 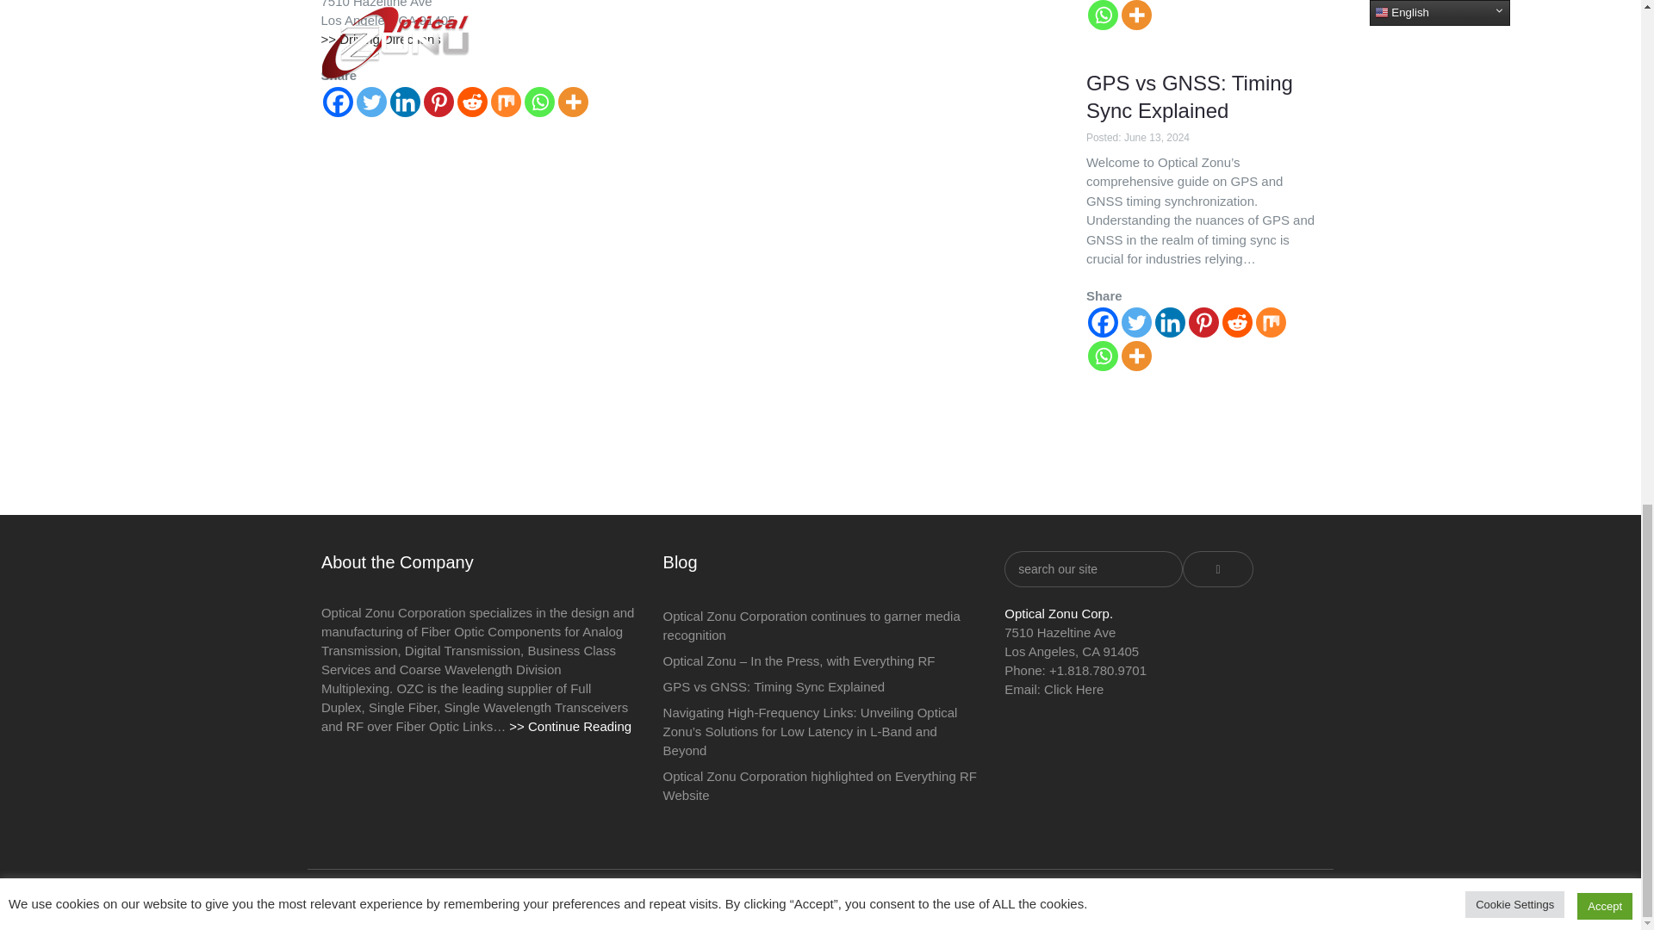 I want to click on Reddit, so click(x=470, y=102).